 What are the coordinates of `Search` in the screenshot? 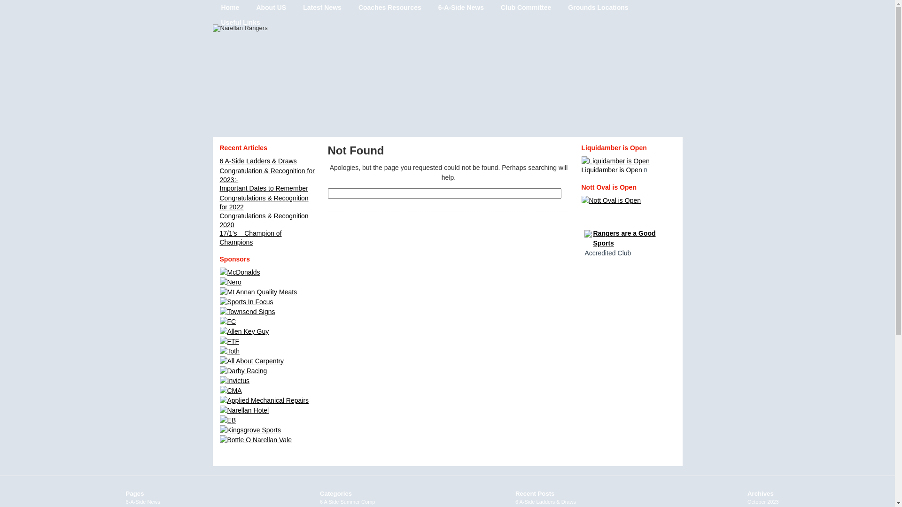 It's located at (344, 205).